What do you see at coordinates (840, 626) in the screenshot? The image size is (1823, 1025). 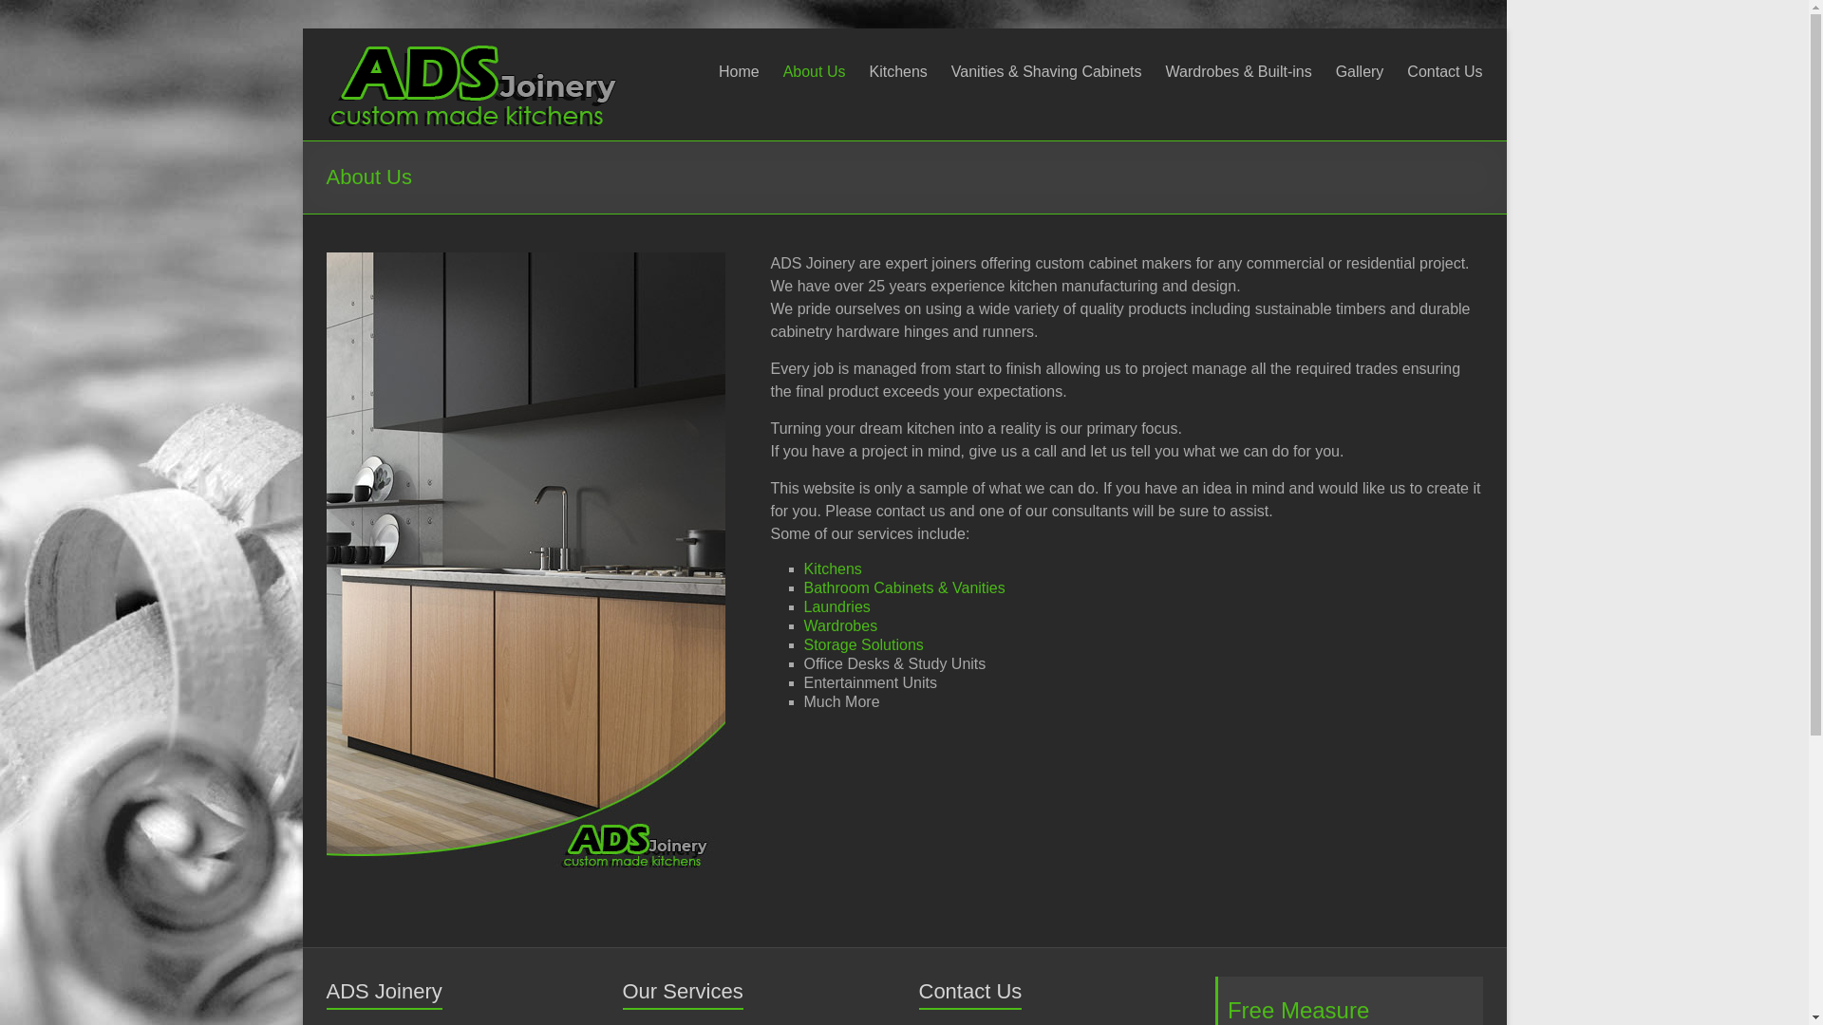 I see `Wardrobes` at bounding box center [840, 626].